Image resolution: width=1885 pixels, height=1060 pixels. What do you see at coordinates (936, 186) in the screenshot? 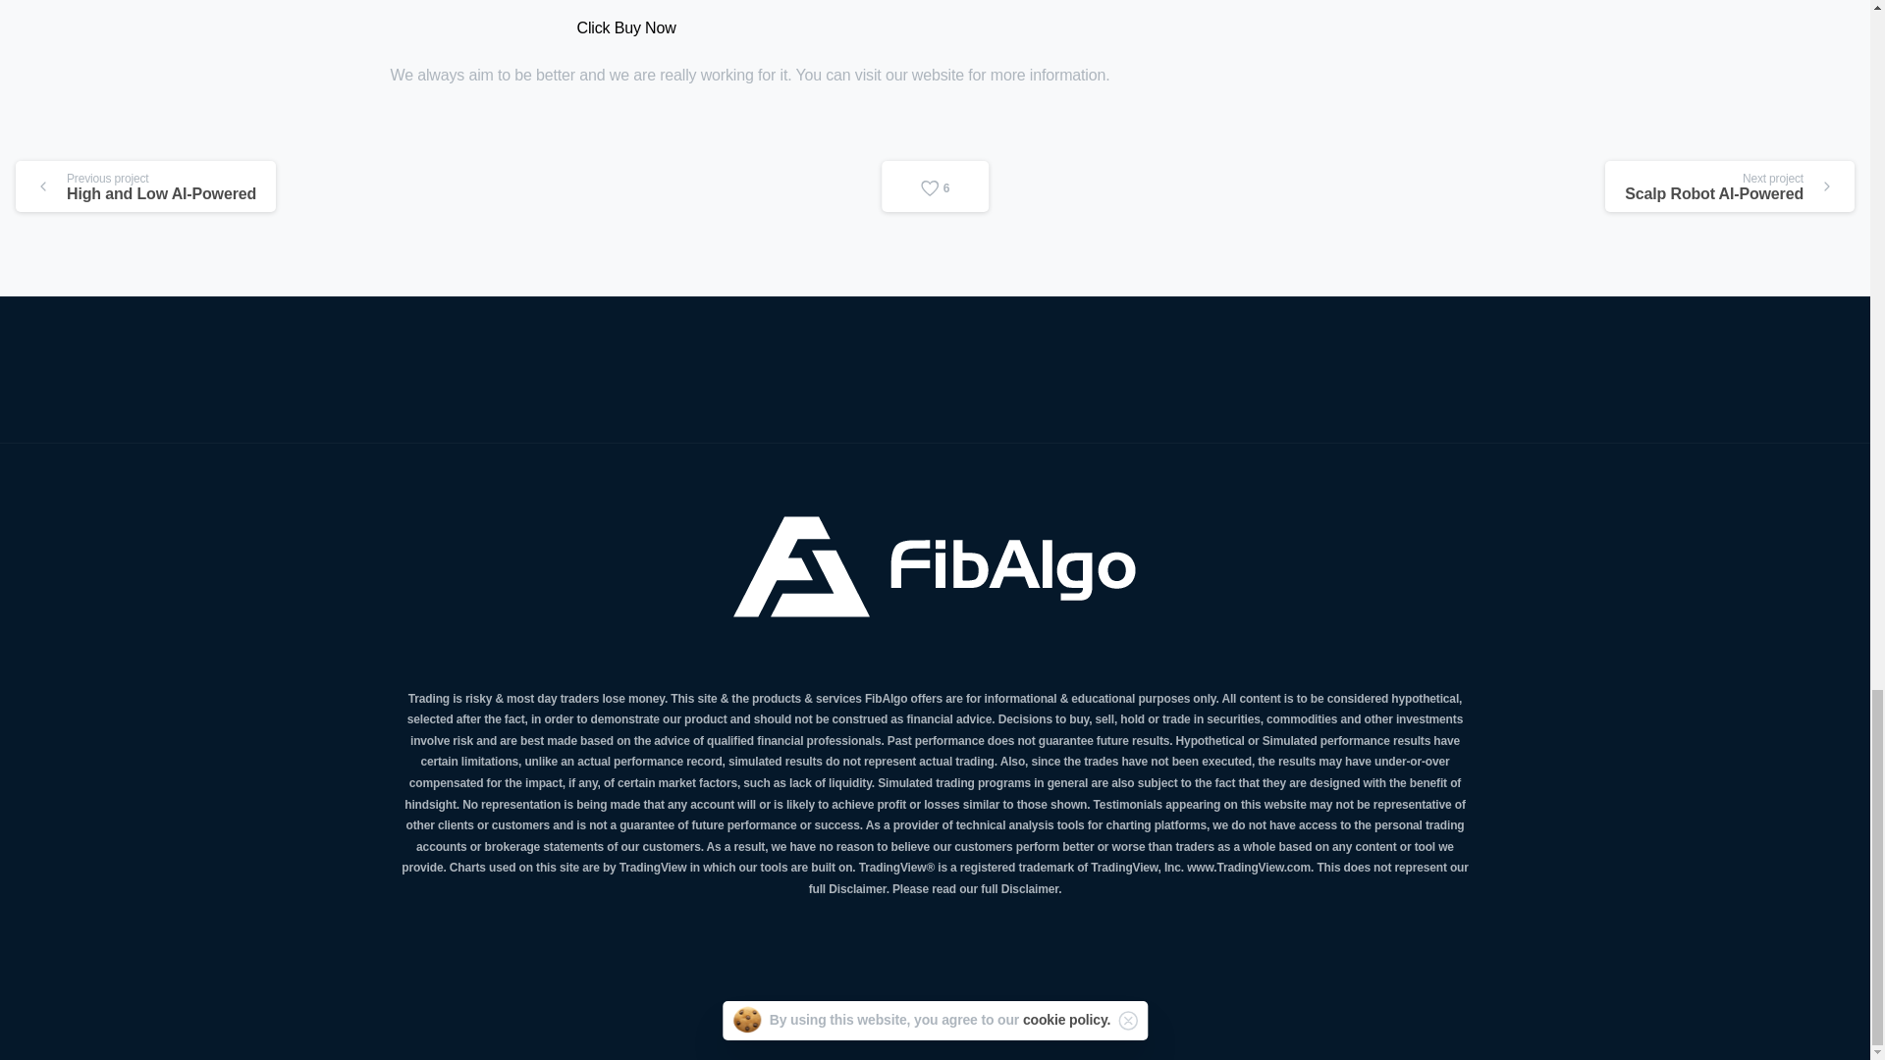
I see `6` at bounding box center [936, 186].